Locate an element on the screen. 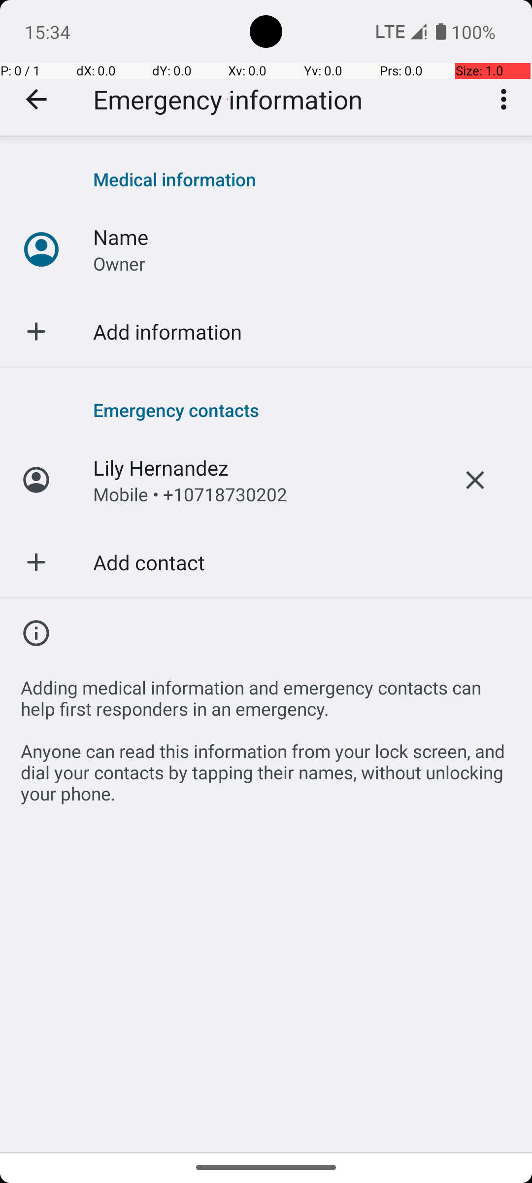 The width and height of the screenshot is (532, 1183). Owner is located at coordinates (119, 263).